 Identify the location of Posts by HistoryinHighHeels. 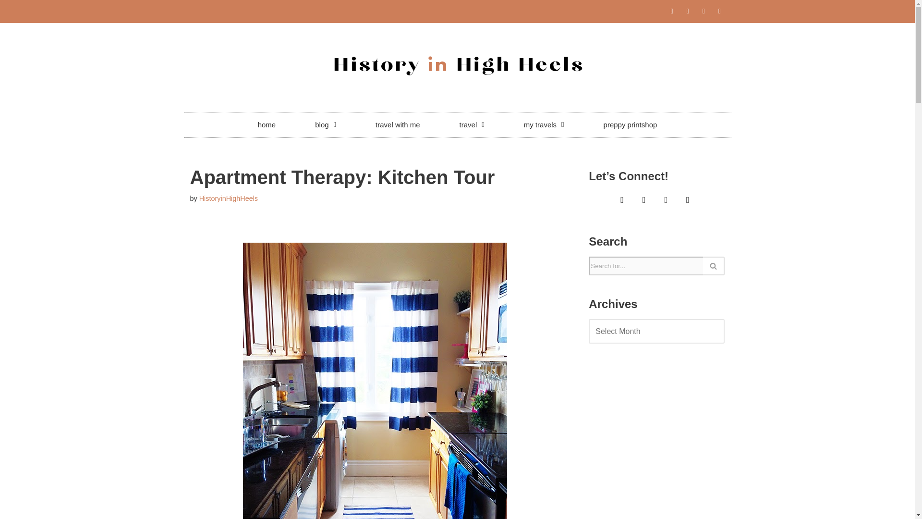
(229, 198).